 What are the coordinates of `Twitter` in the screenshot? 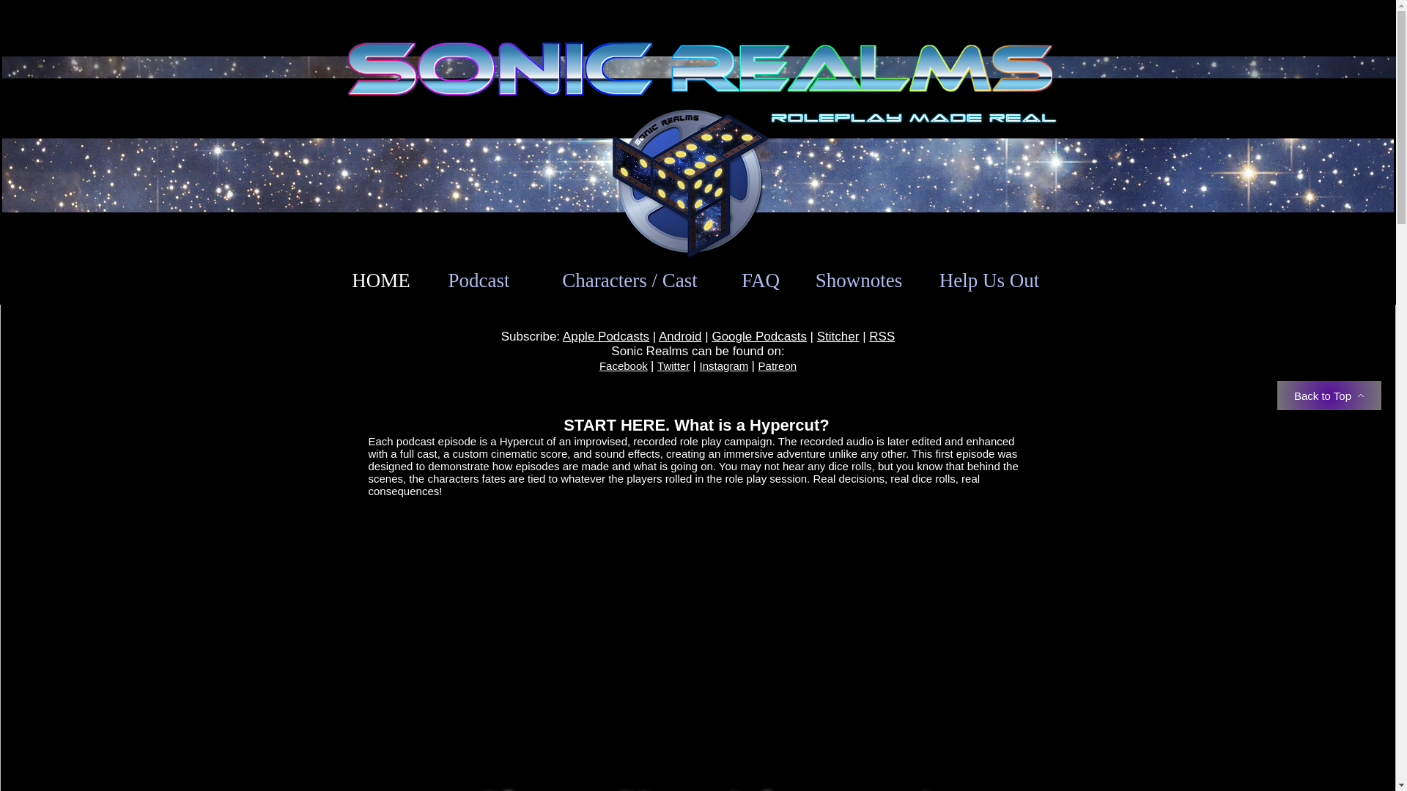 It's located at (673, 365).